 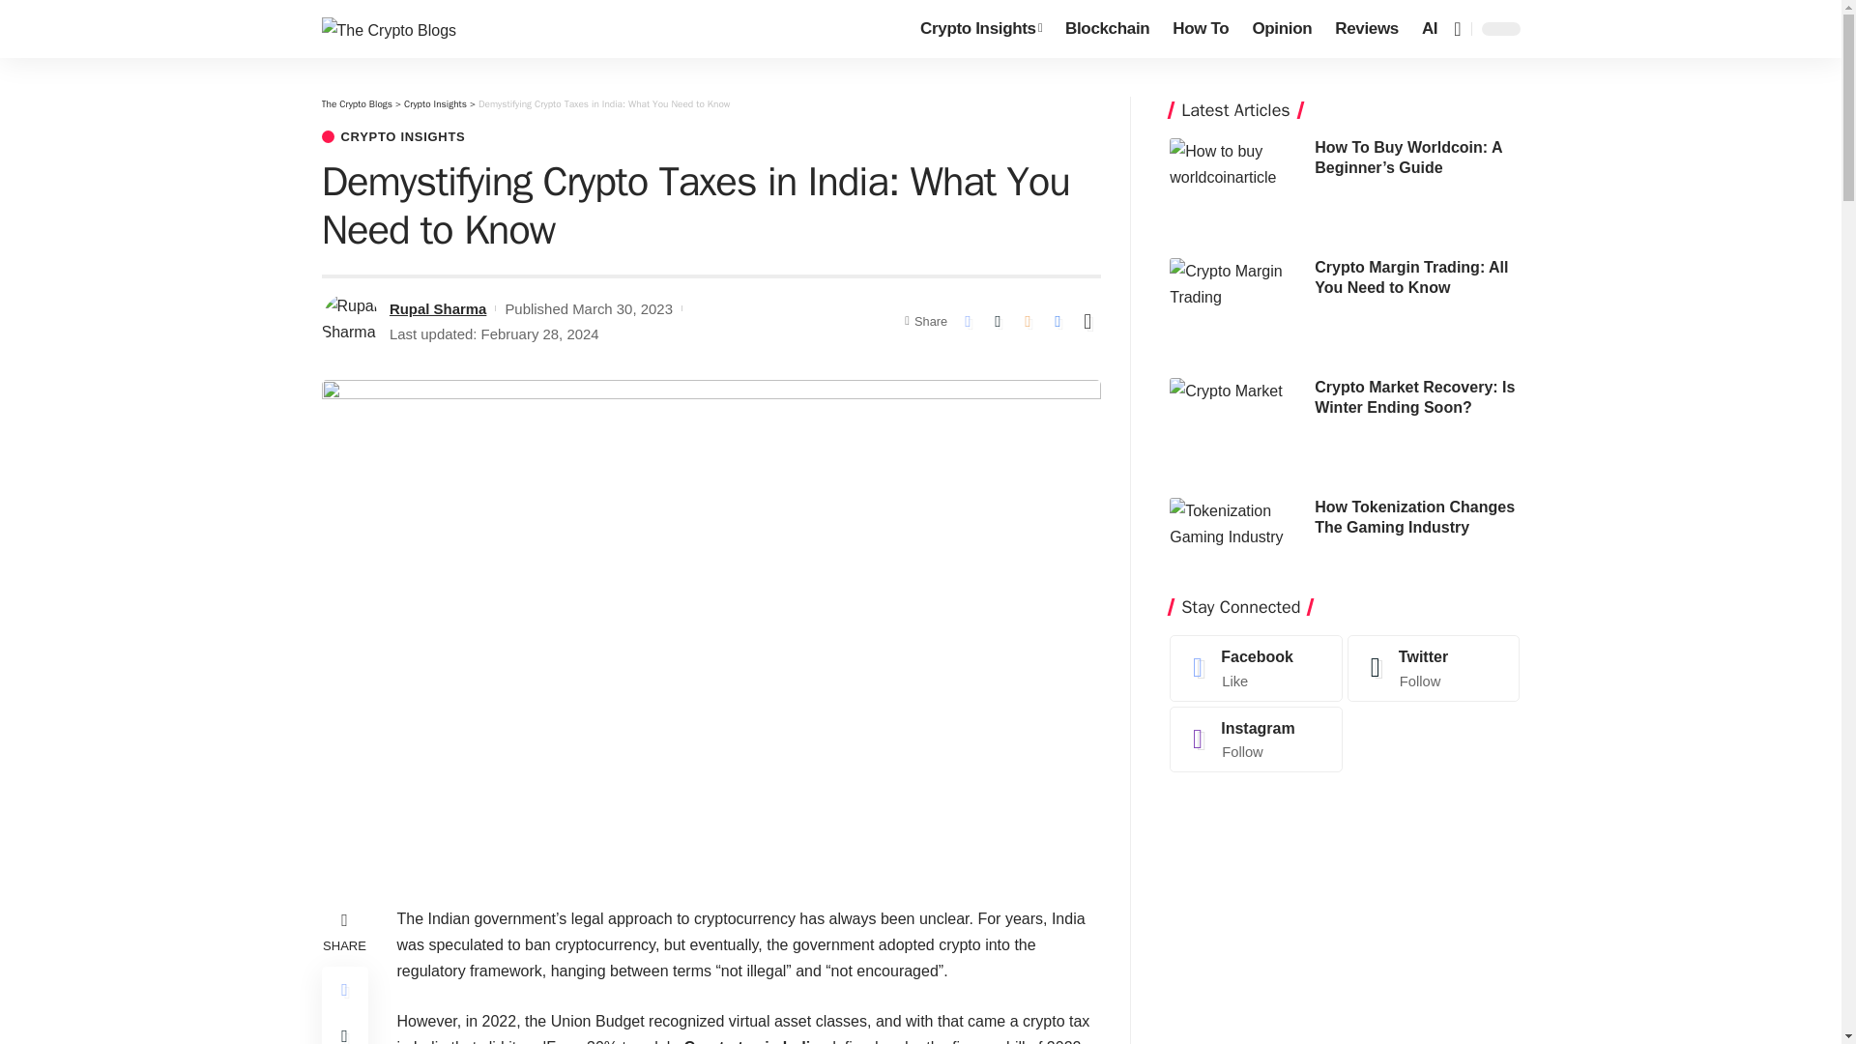 I want to click on Go to The Crypto Blogs., so click(x=356, y=104).